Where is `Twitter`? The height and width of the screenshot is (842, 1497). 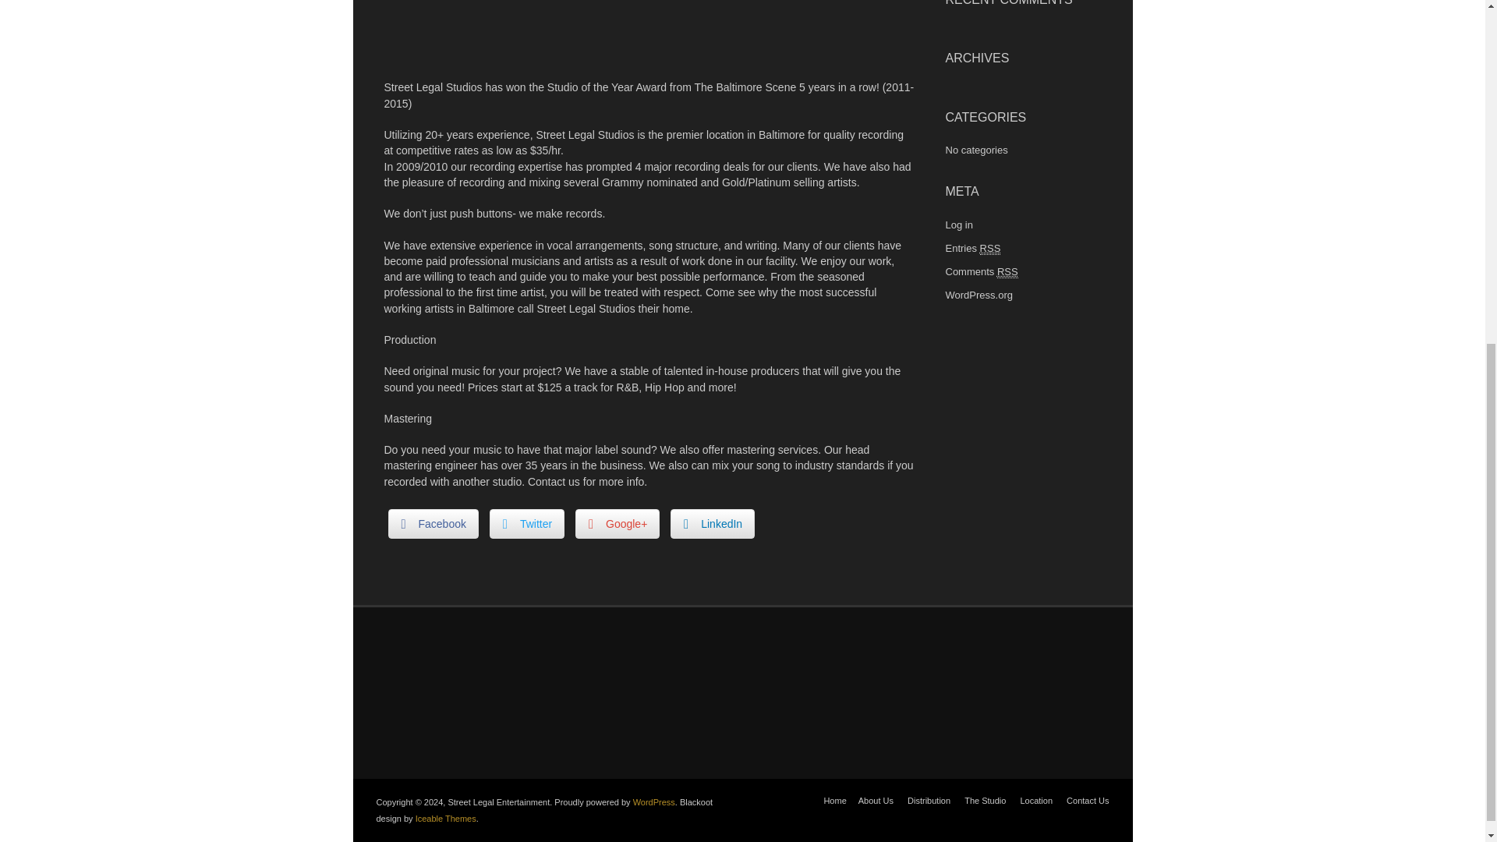 Twitter is located at coordinates (526, 524).